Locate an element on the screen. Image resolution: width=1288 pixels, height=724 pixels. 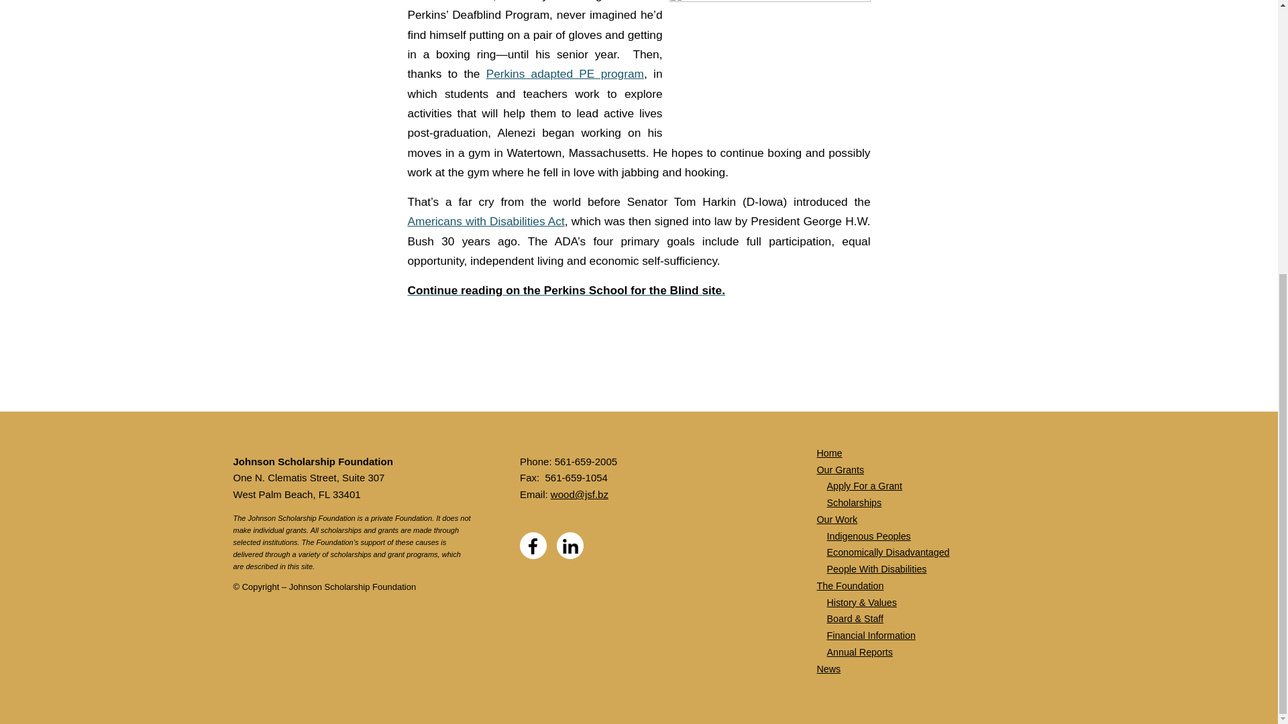
Americans with Disabilities Act is located at coordinates (486, 221).